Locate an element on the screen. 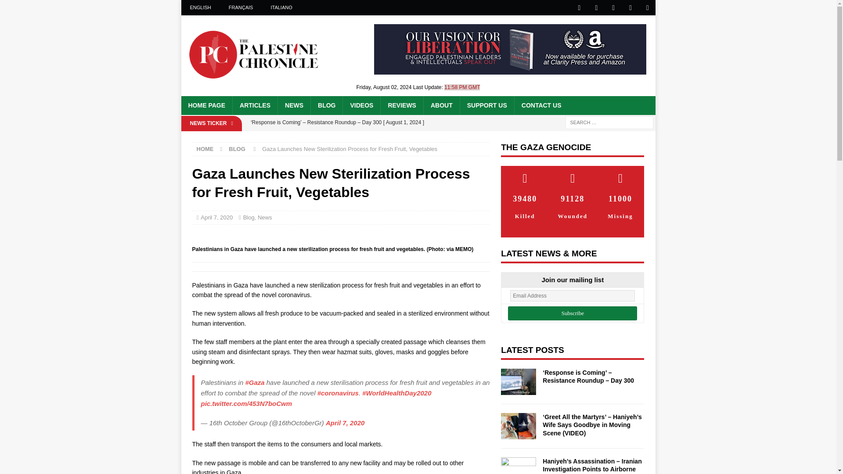 This screenshot has width=843, height=474. ABOUT is located at coordinates (441, 105).